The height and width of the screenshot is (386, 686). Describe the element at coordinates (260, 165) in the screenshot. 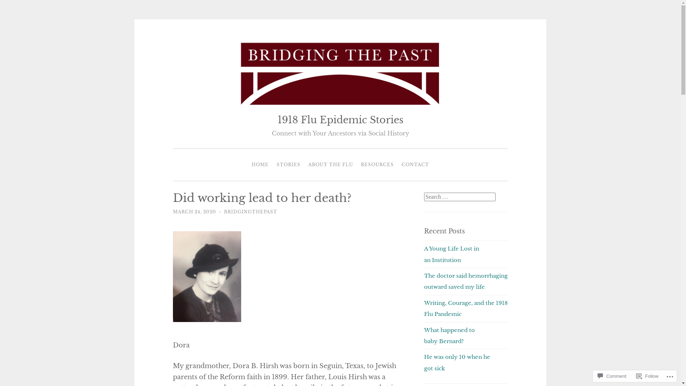

I see `HOME` at that location.